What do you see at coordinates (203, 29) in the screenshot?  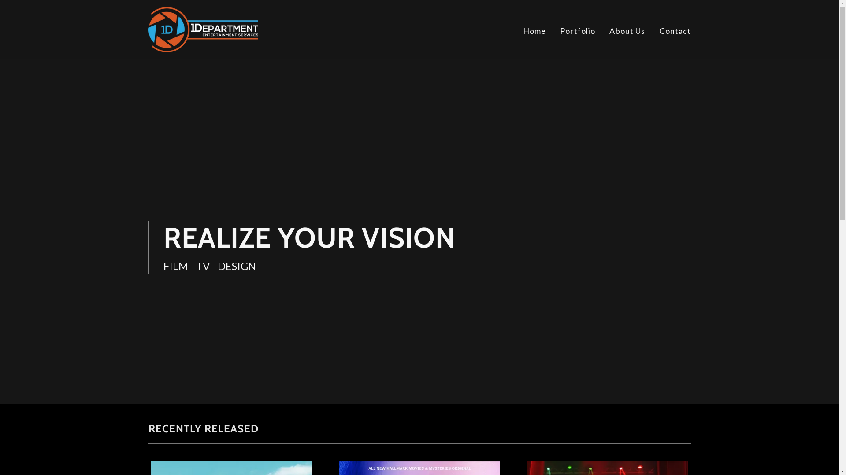 I see `1Department ` at bounding box center [203, 29].